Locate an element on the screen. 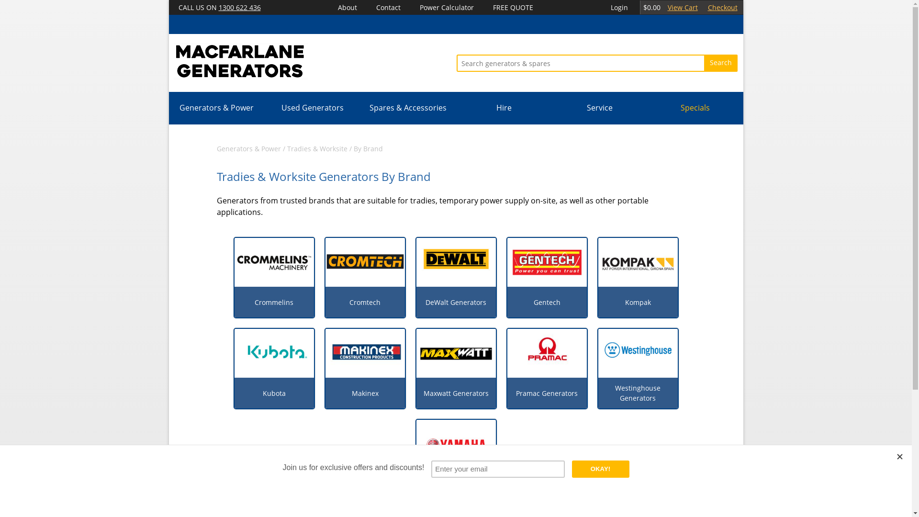 The width and height of the screenshot is (919, 517). Power Calculator is located at coordinates (447, 8).